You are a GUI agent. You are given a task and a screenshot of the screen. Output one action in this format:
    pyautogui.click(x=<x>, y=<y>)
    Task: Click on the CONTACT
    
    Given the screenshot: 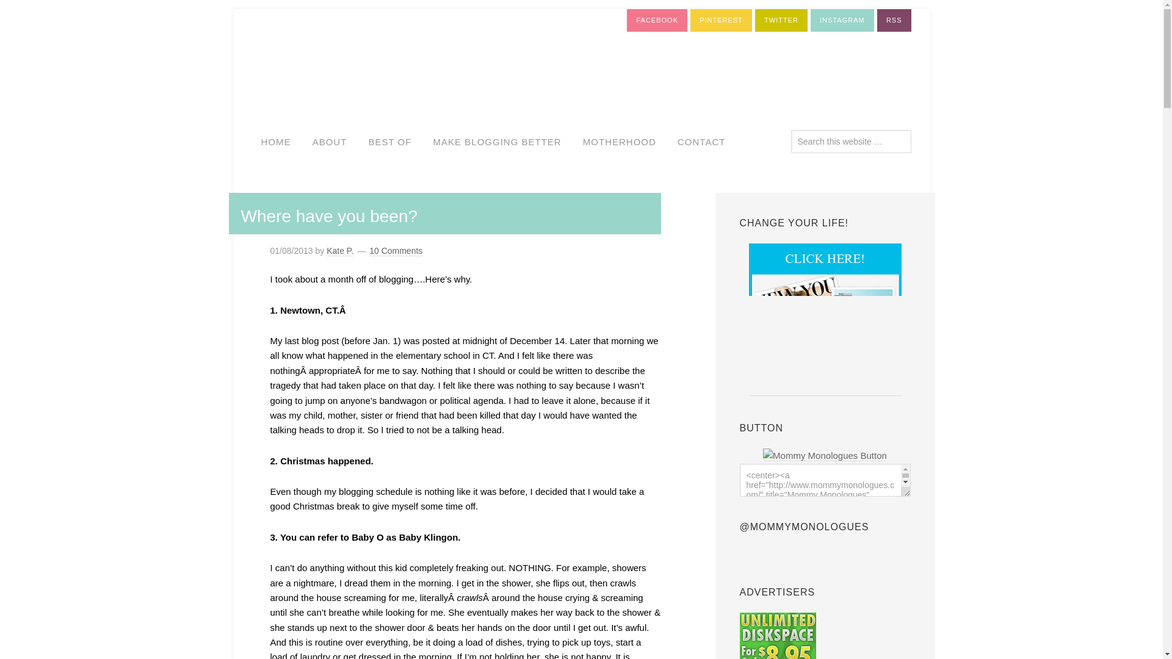 What is the action you would take?
    pyautogui.click(x=701, y=143)
    